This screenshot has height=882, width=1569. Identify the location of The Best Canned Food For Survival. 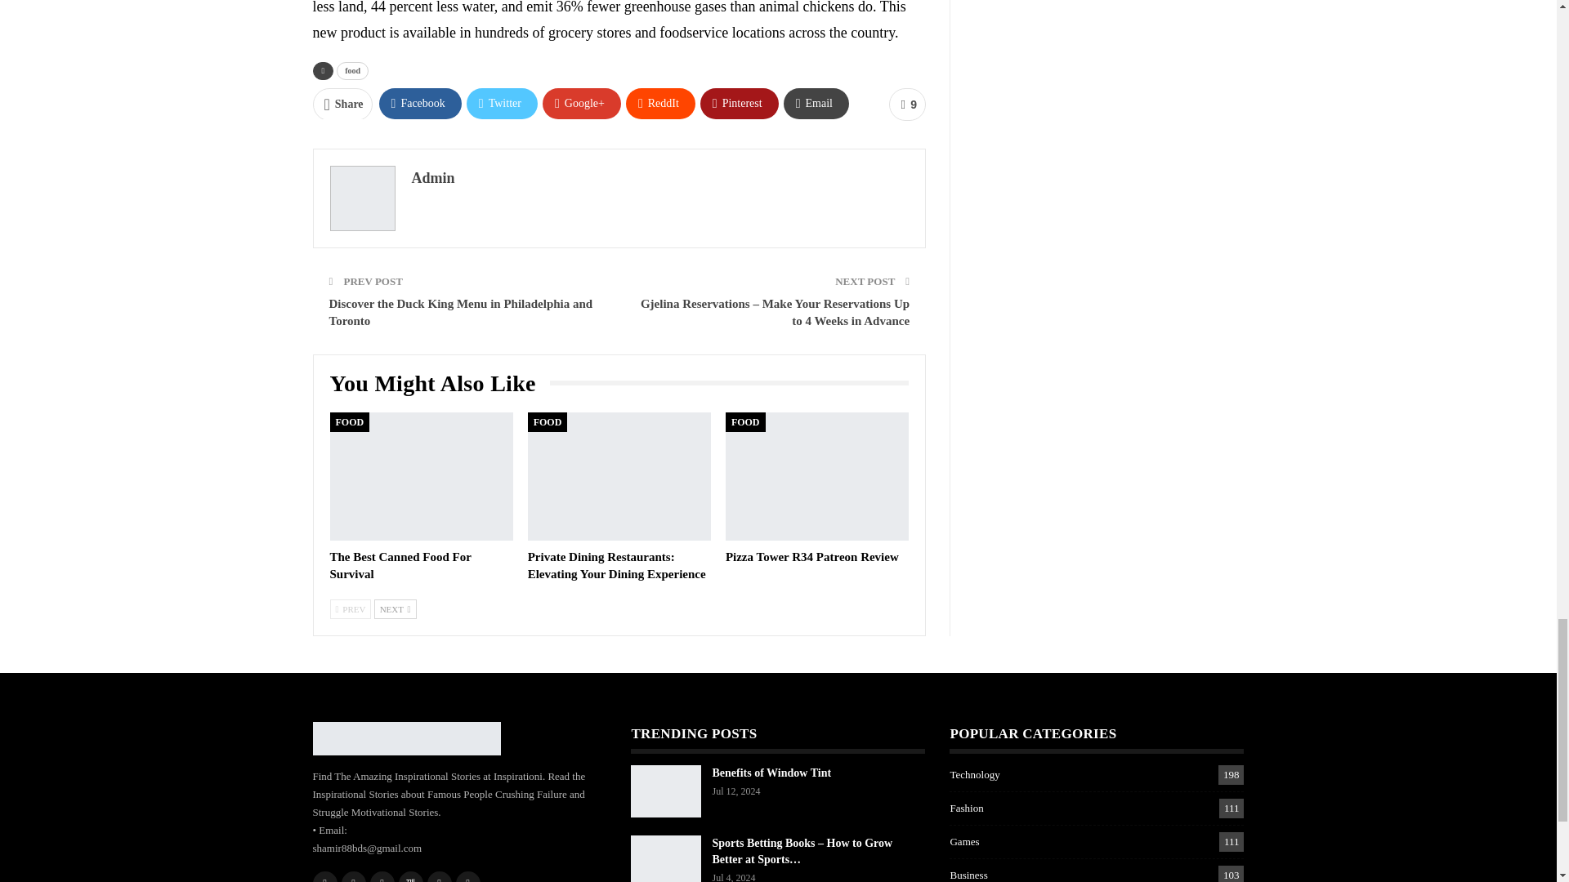
(400, 565).